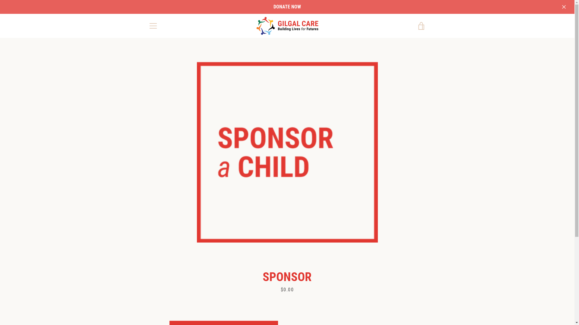 This screenshot has height=325, width=579. Describe the element at coordinates (287, 7) in the screenshot. I see `DONATE NOW` at that location.